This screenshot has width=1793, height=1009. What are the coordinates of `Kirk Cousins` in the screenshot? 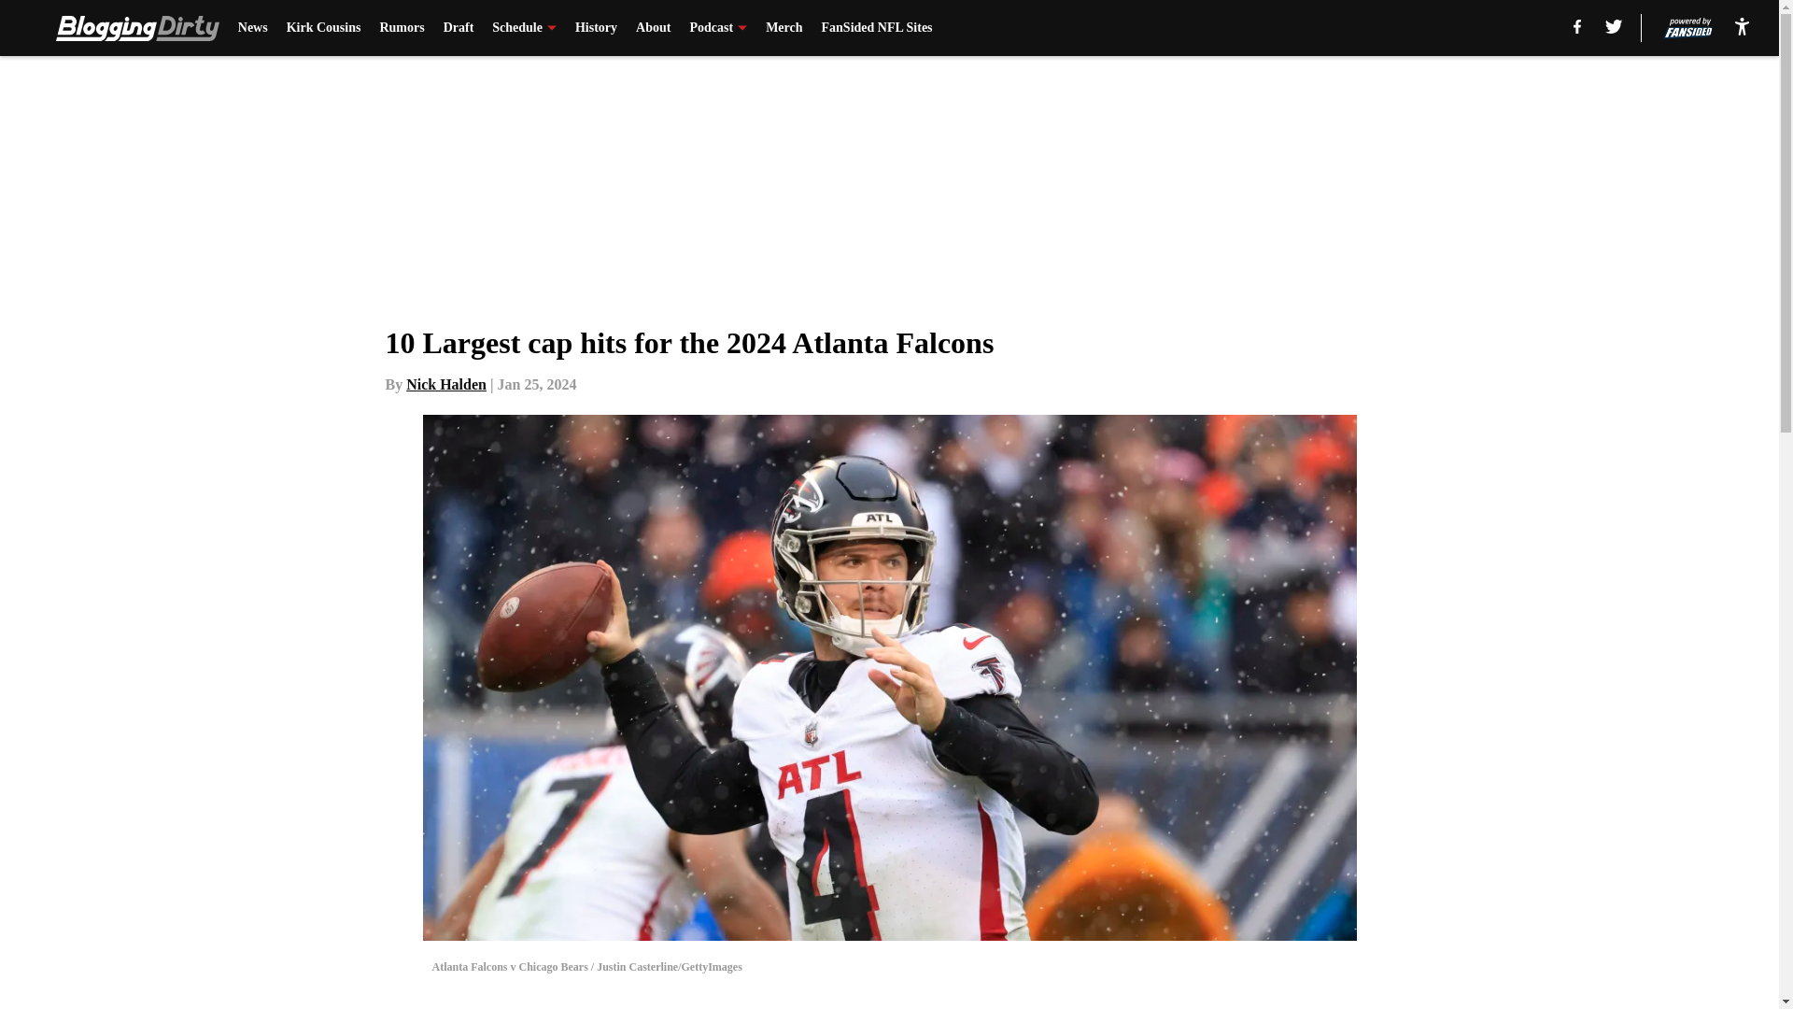 It's located at (324, 28).